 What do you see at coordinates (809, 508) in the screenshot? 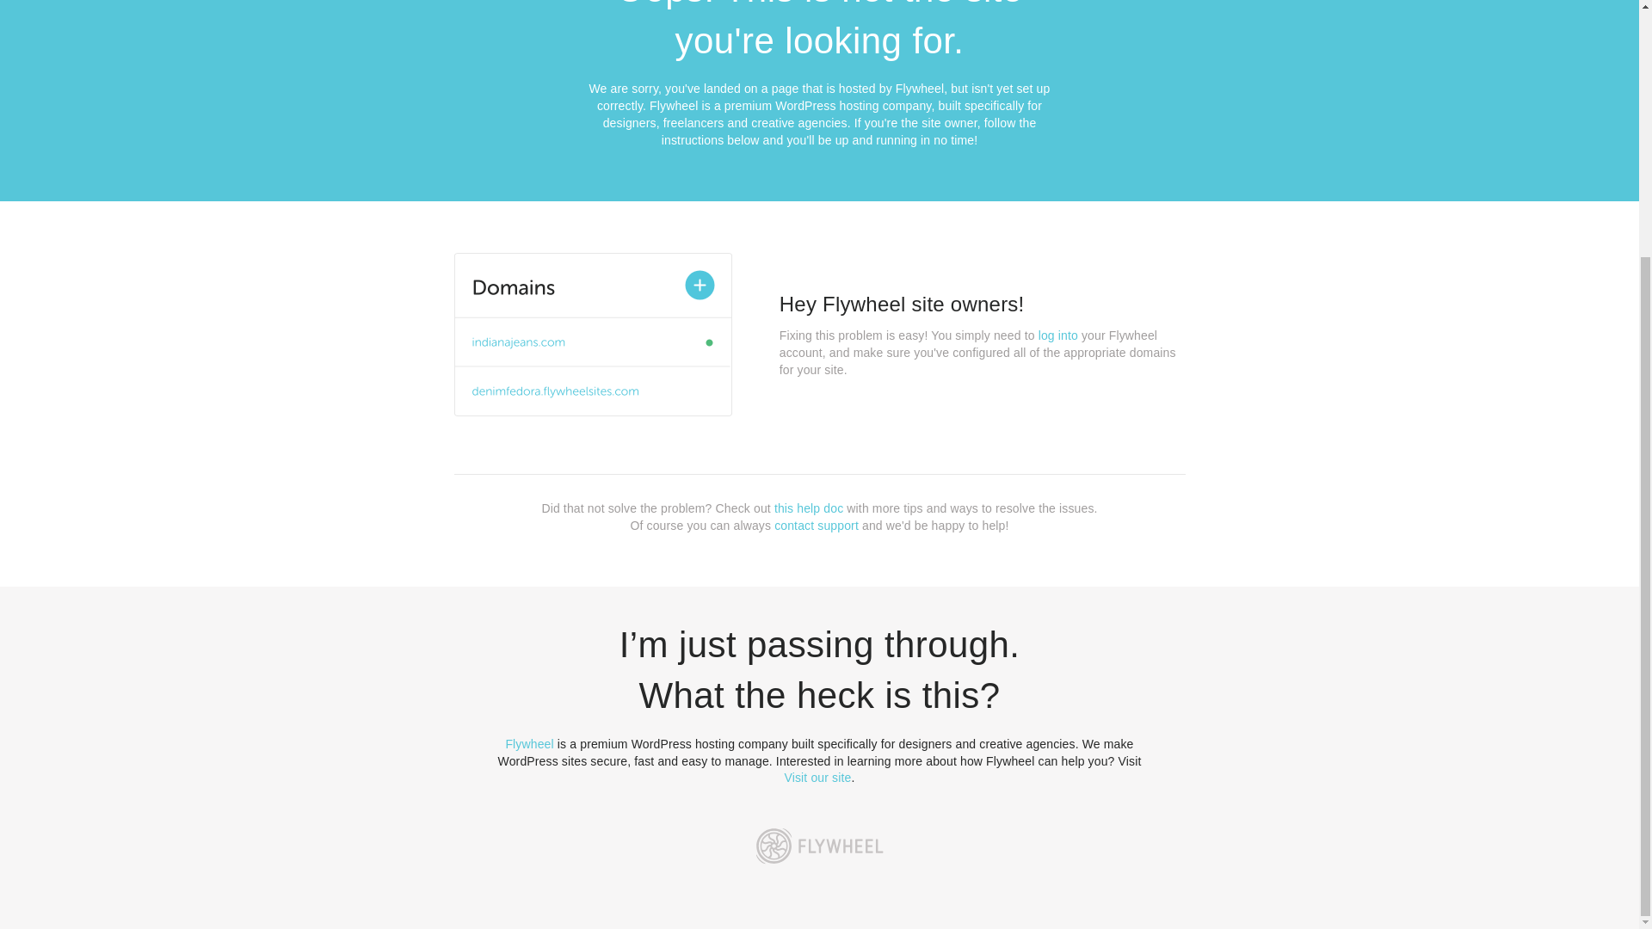
I see `this help doc` at bounding box center [809, 508].